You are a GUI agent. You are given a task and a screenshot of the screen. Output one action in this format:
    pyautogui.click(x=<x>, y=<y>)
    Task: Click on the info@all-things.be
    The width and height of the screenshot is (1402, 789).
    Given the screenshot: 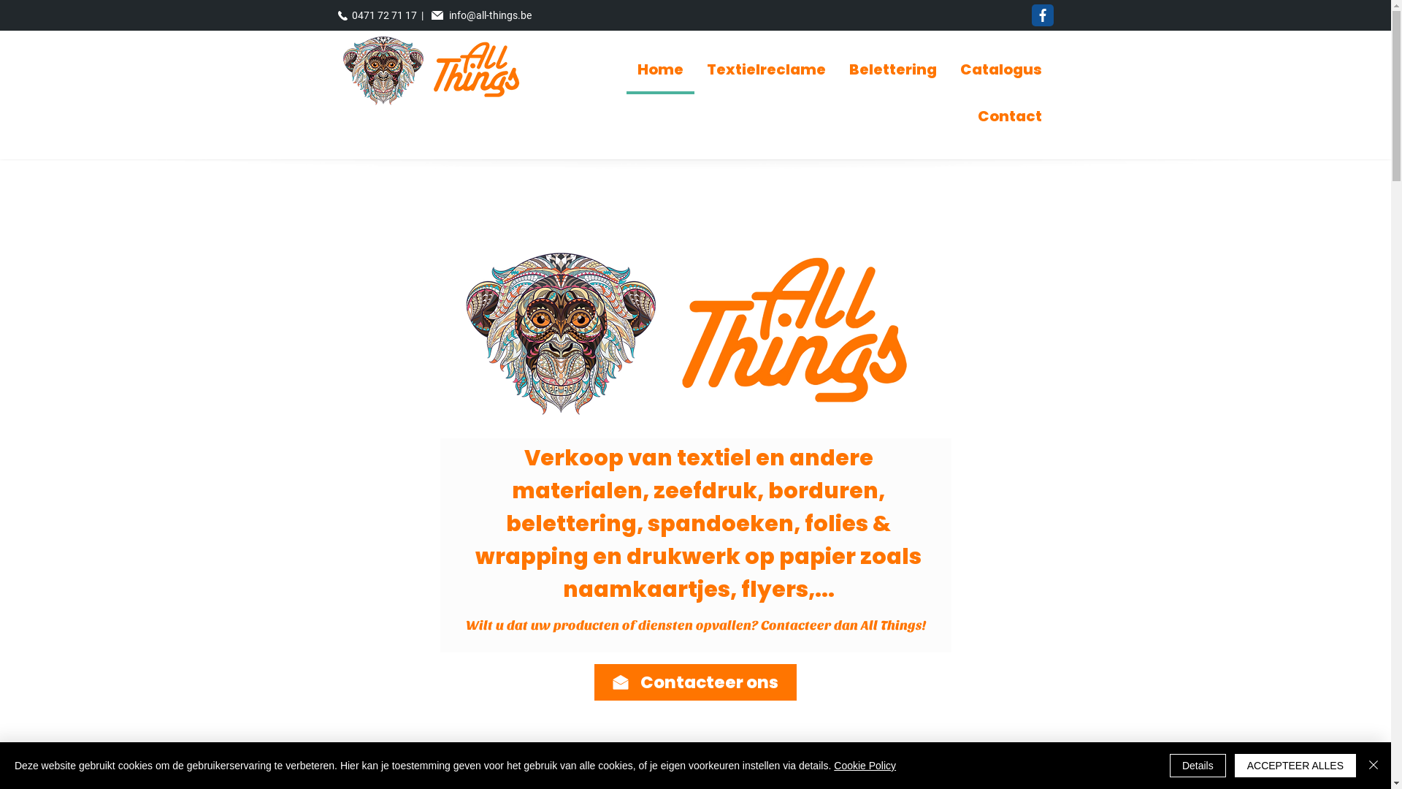 What is the action you would take?
    pyautogui.click(x=489, y=15)
    